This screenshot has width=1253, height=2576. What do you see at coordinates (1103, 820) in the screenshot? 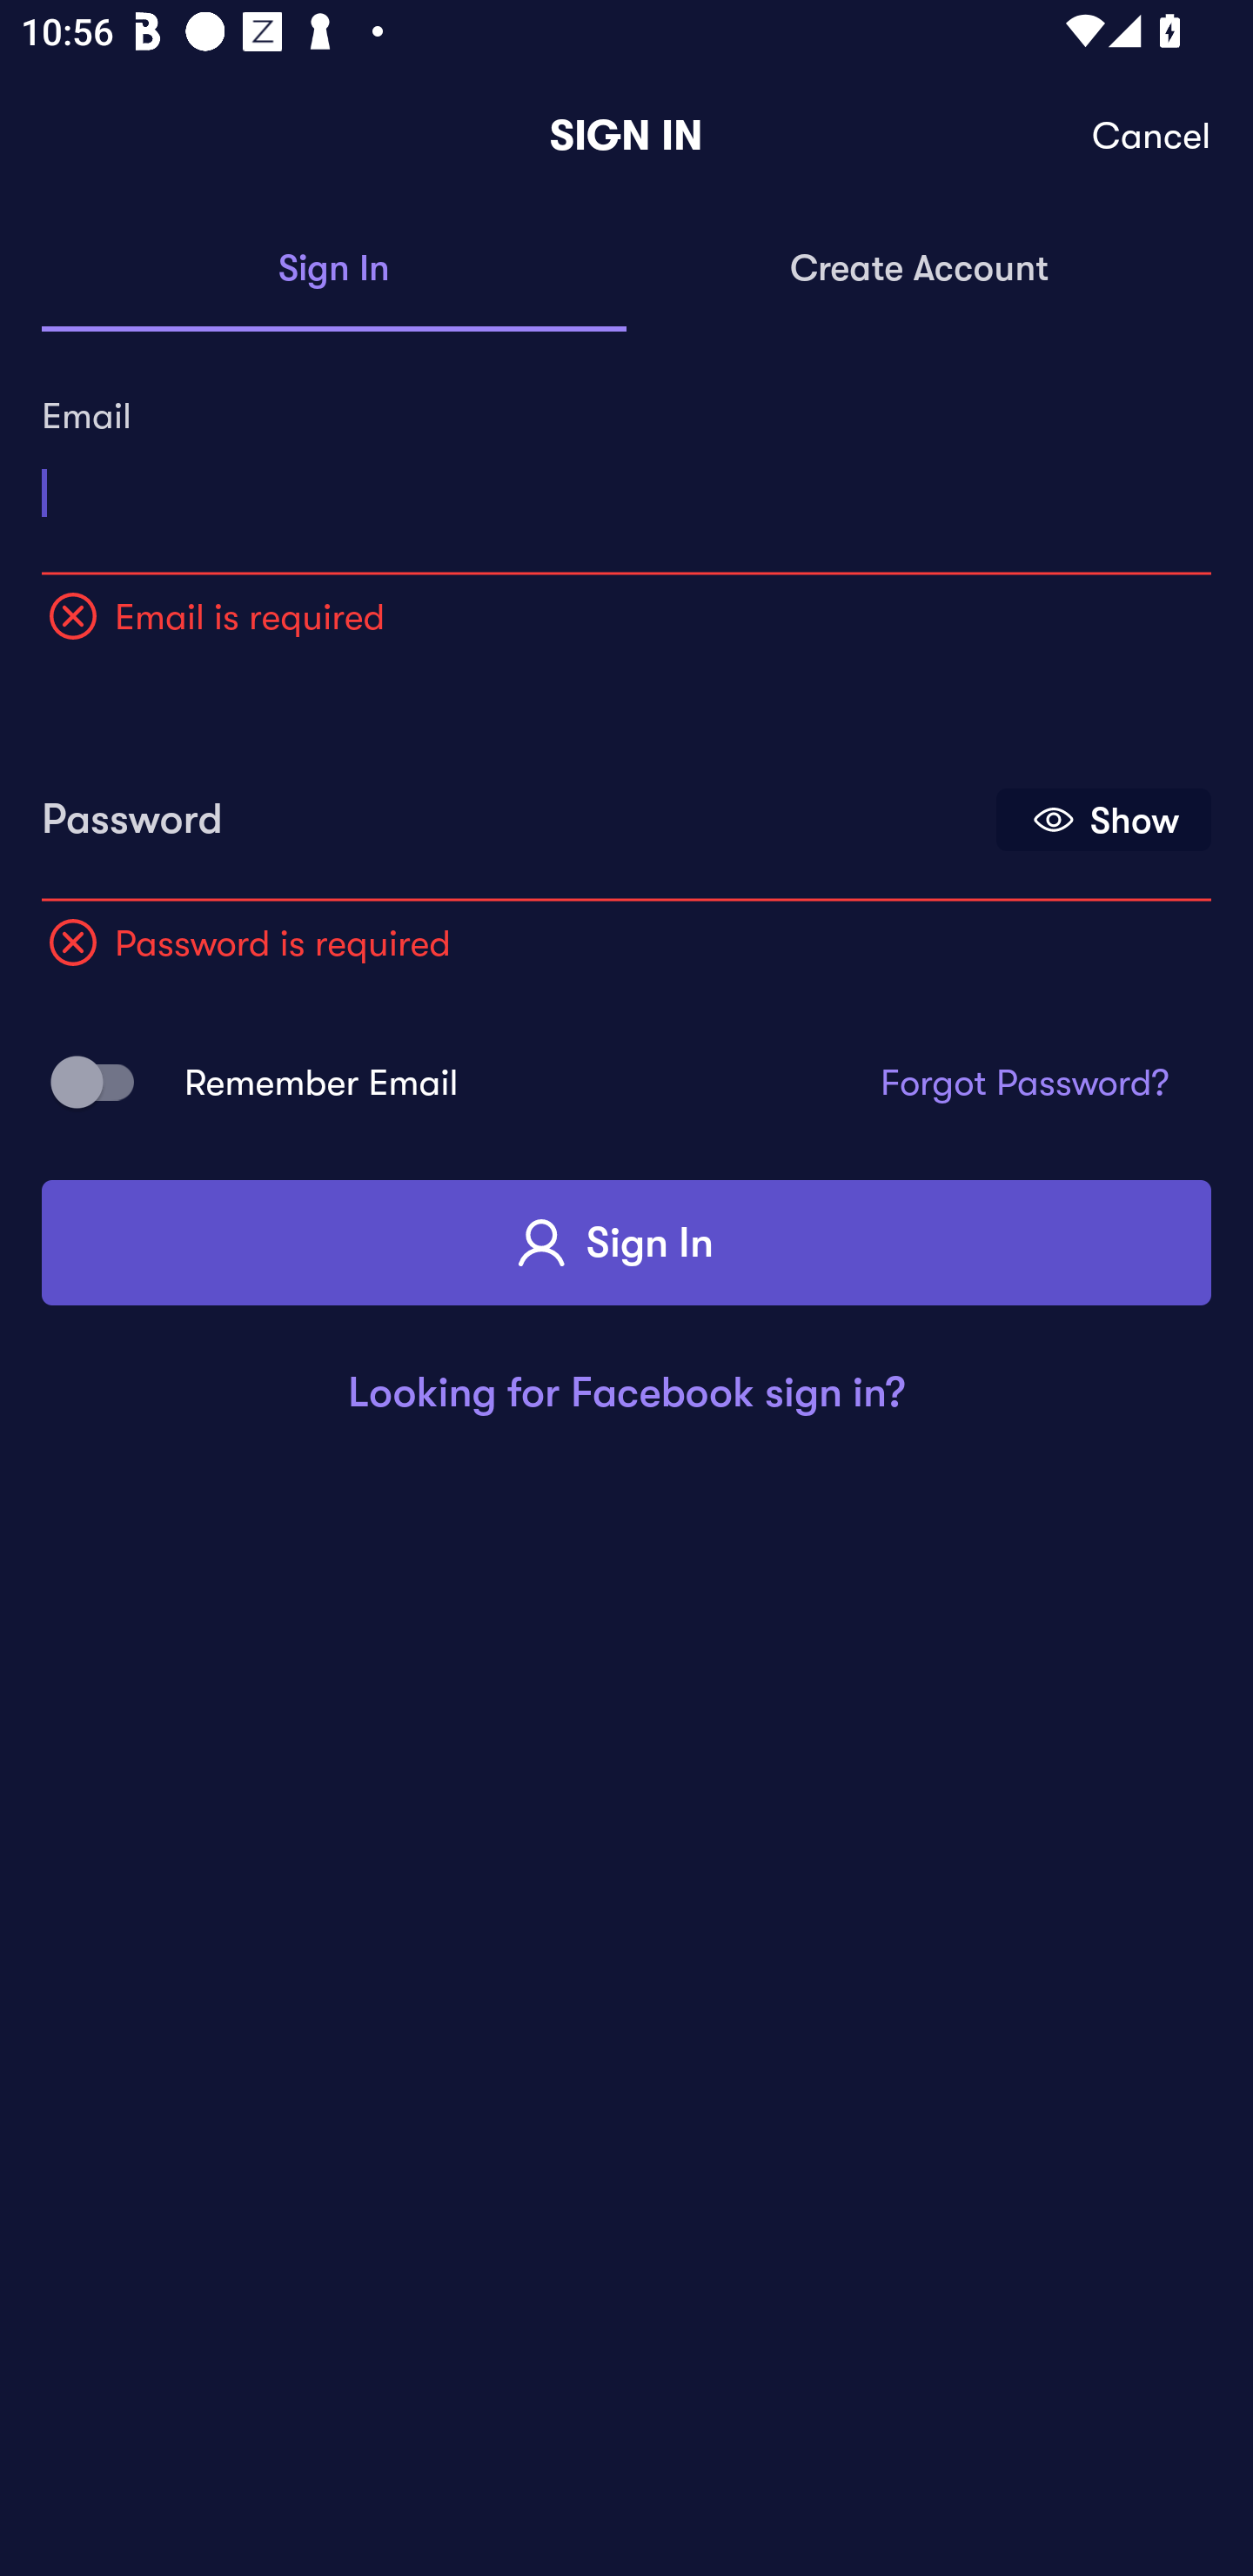
I see `Show Password Show` at bounding box center [1103, 820].